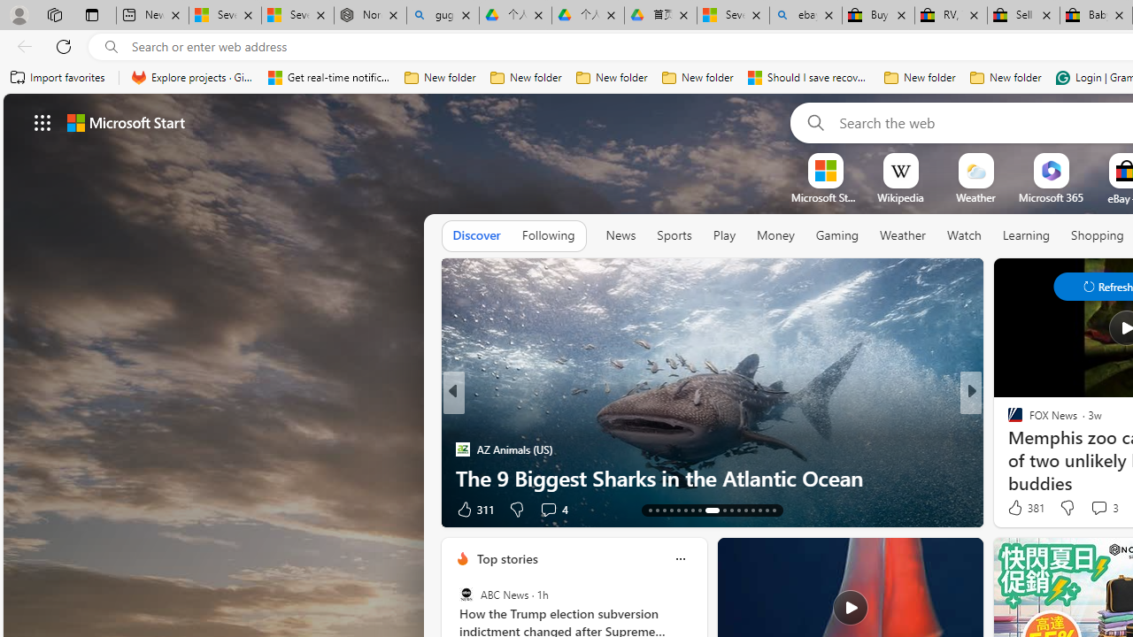 This screenshot has height=637, width=1133. Describe the element at coordinates (900, 197) in the screenshot. I see `Wikipedia` at that location.